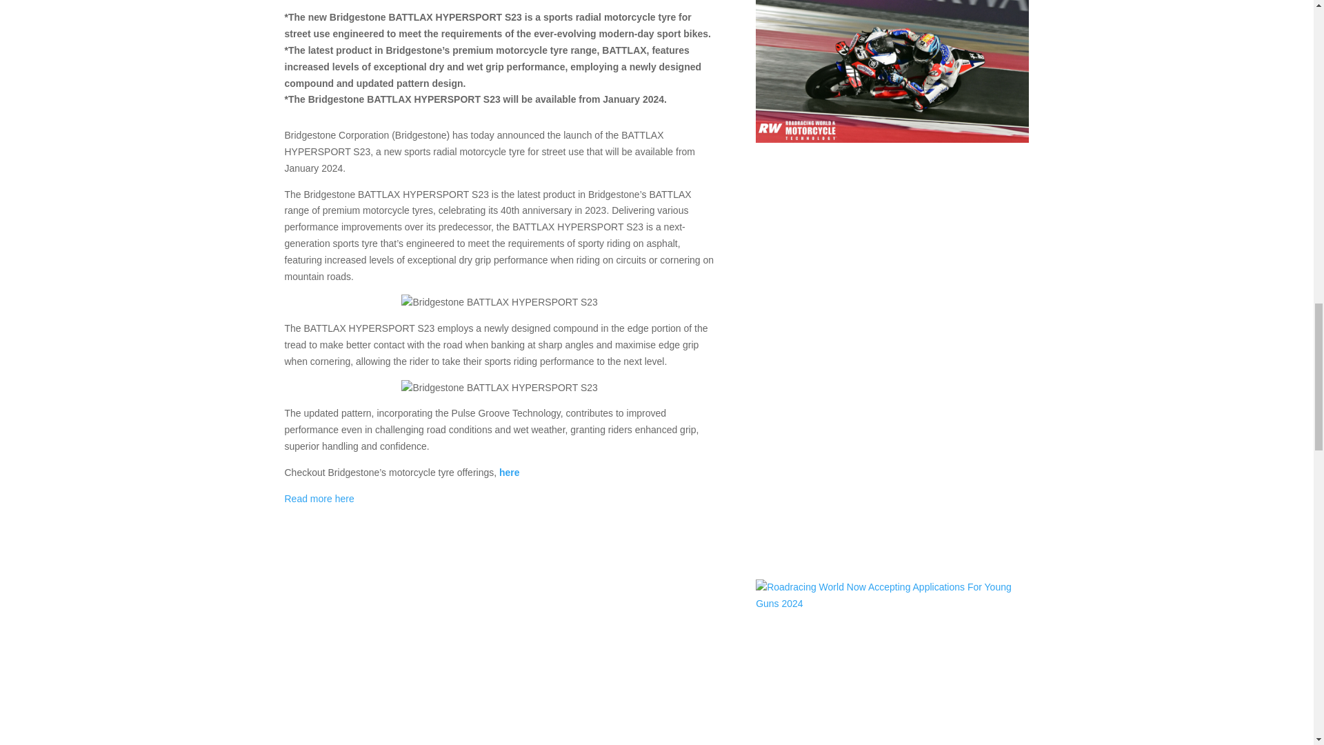 Image resolution: width=1324 pixels, height=745 pixels. What do you see at coordinates (958, 679) in the screenshot?
I see `motoGP News` at bounding box center [958, 679].